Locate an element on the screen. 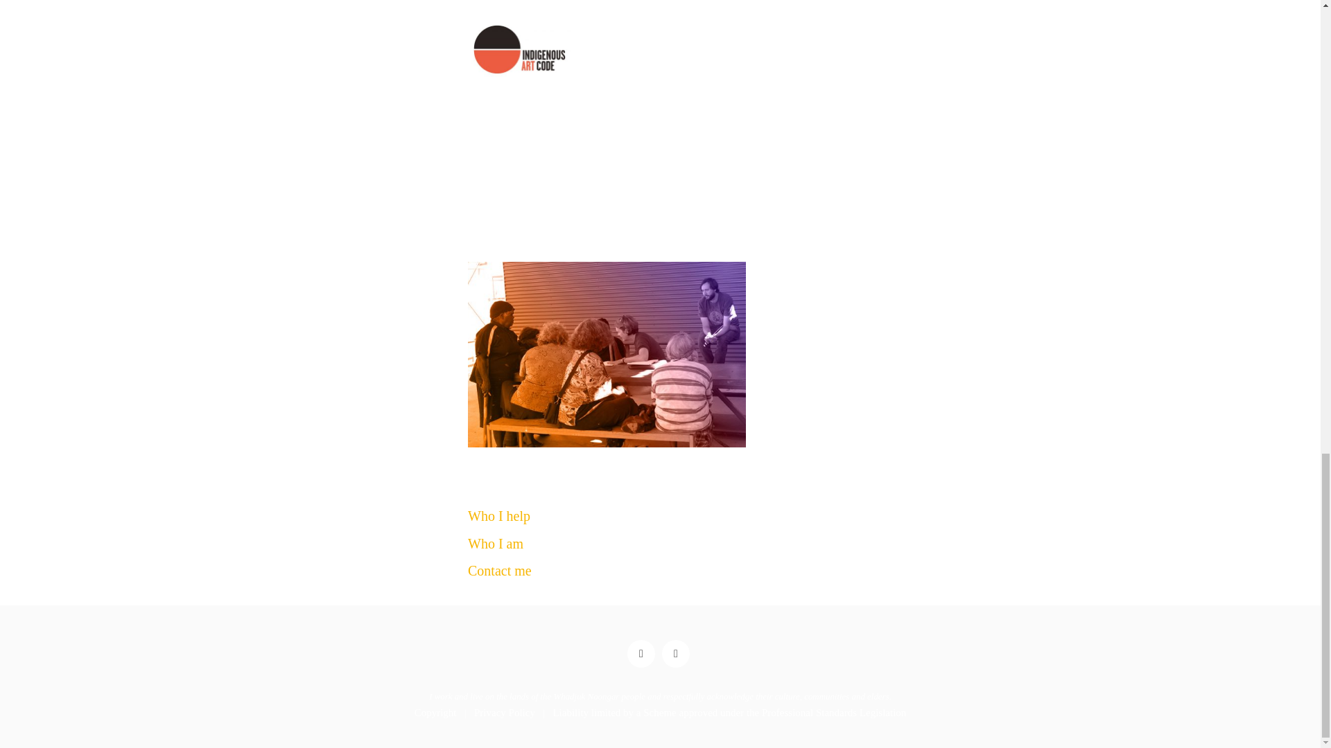  Who I am is located at coordinates (495, 543).